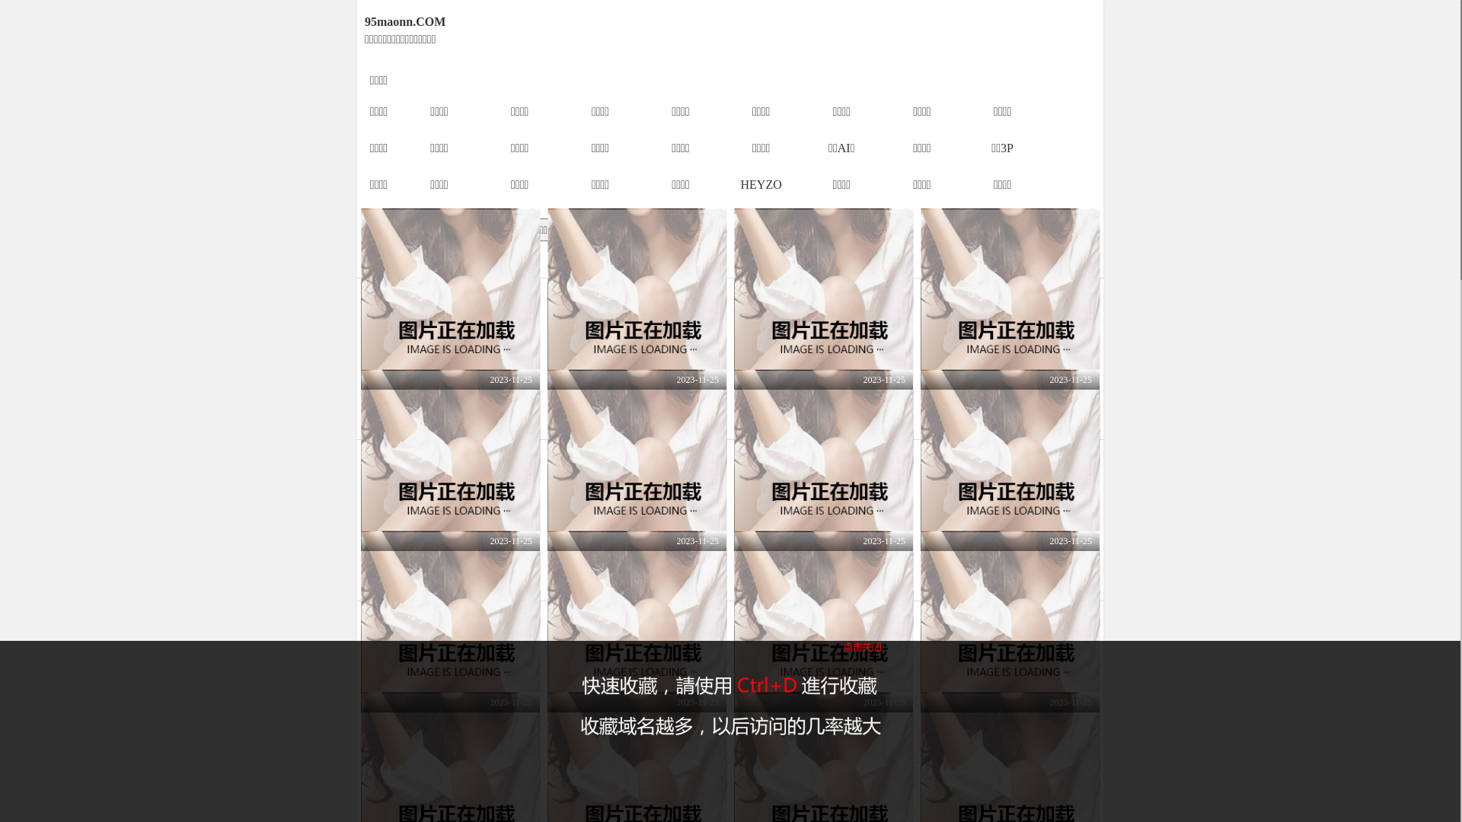  Describe the element at coordinates (761, 184) in the screenshot. I see `HEYZO` at that location.